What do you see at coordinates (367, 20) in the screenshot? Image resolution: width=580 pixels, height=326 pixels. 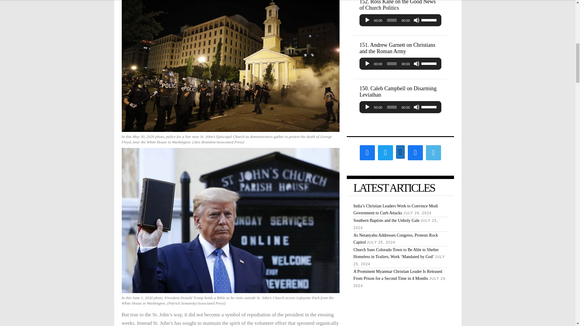 I see `Play` at bounding box center [367, 20].